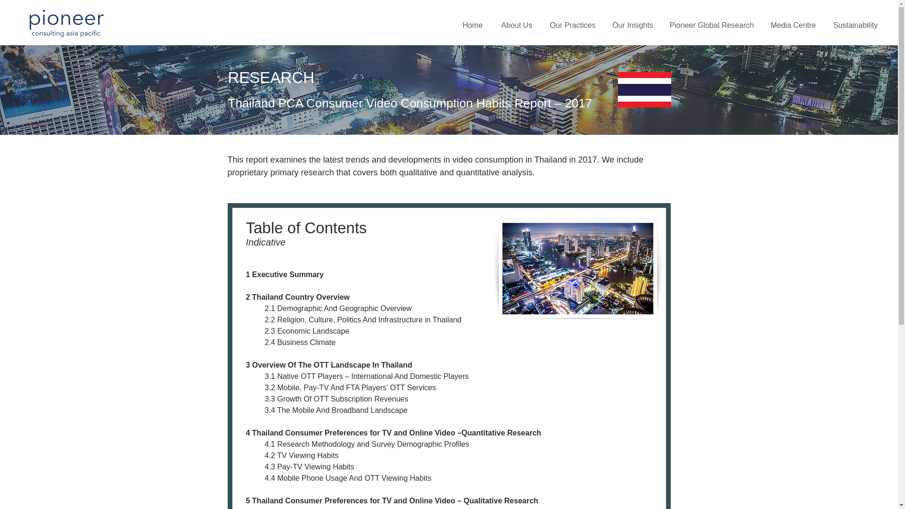 The image size is (905, 509). I want to click on Sustainability, so click(855, 25).